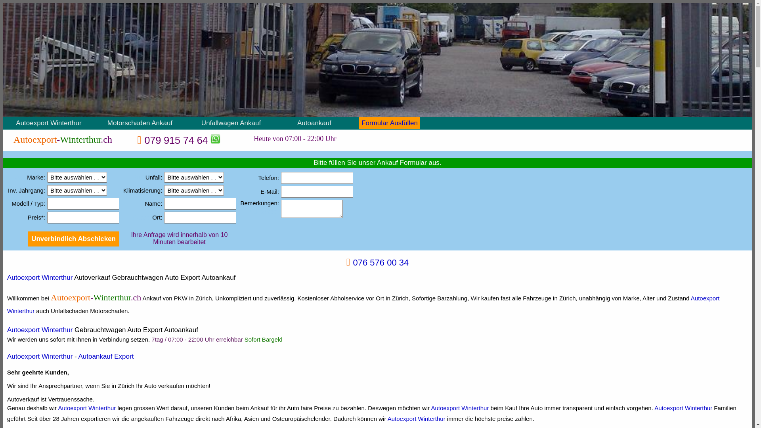  What do you see at coordinates (40, 330) in the screenshot?
I see `Autoexport Winterthur` at bounding box center [40, 330].